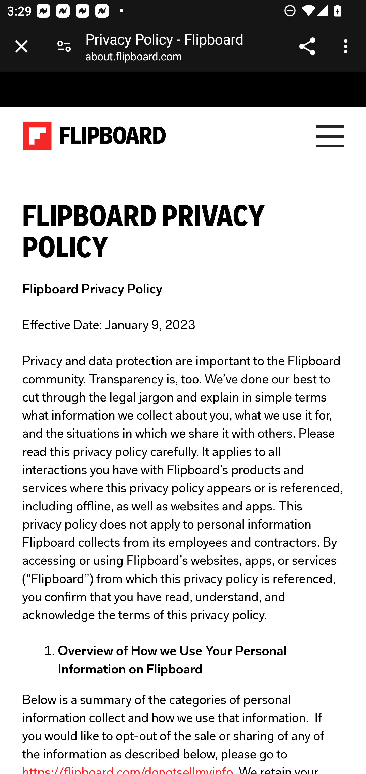 Image resolution: width=366 pixels, height=774 pixels. What do you see at coordinates (64, 46) in the screenshot?
I see `Connection is secure` at bounding box center [64, 46].